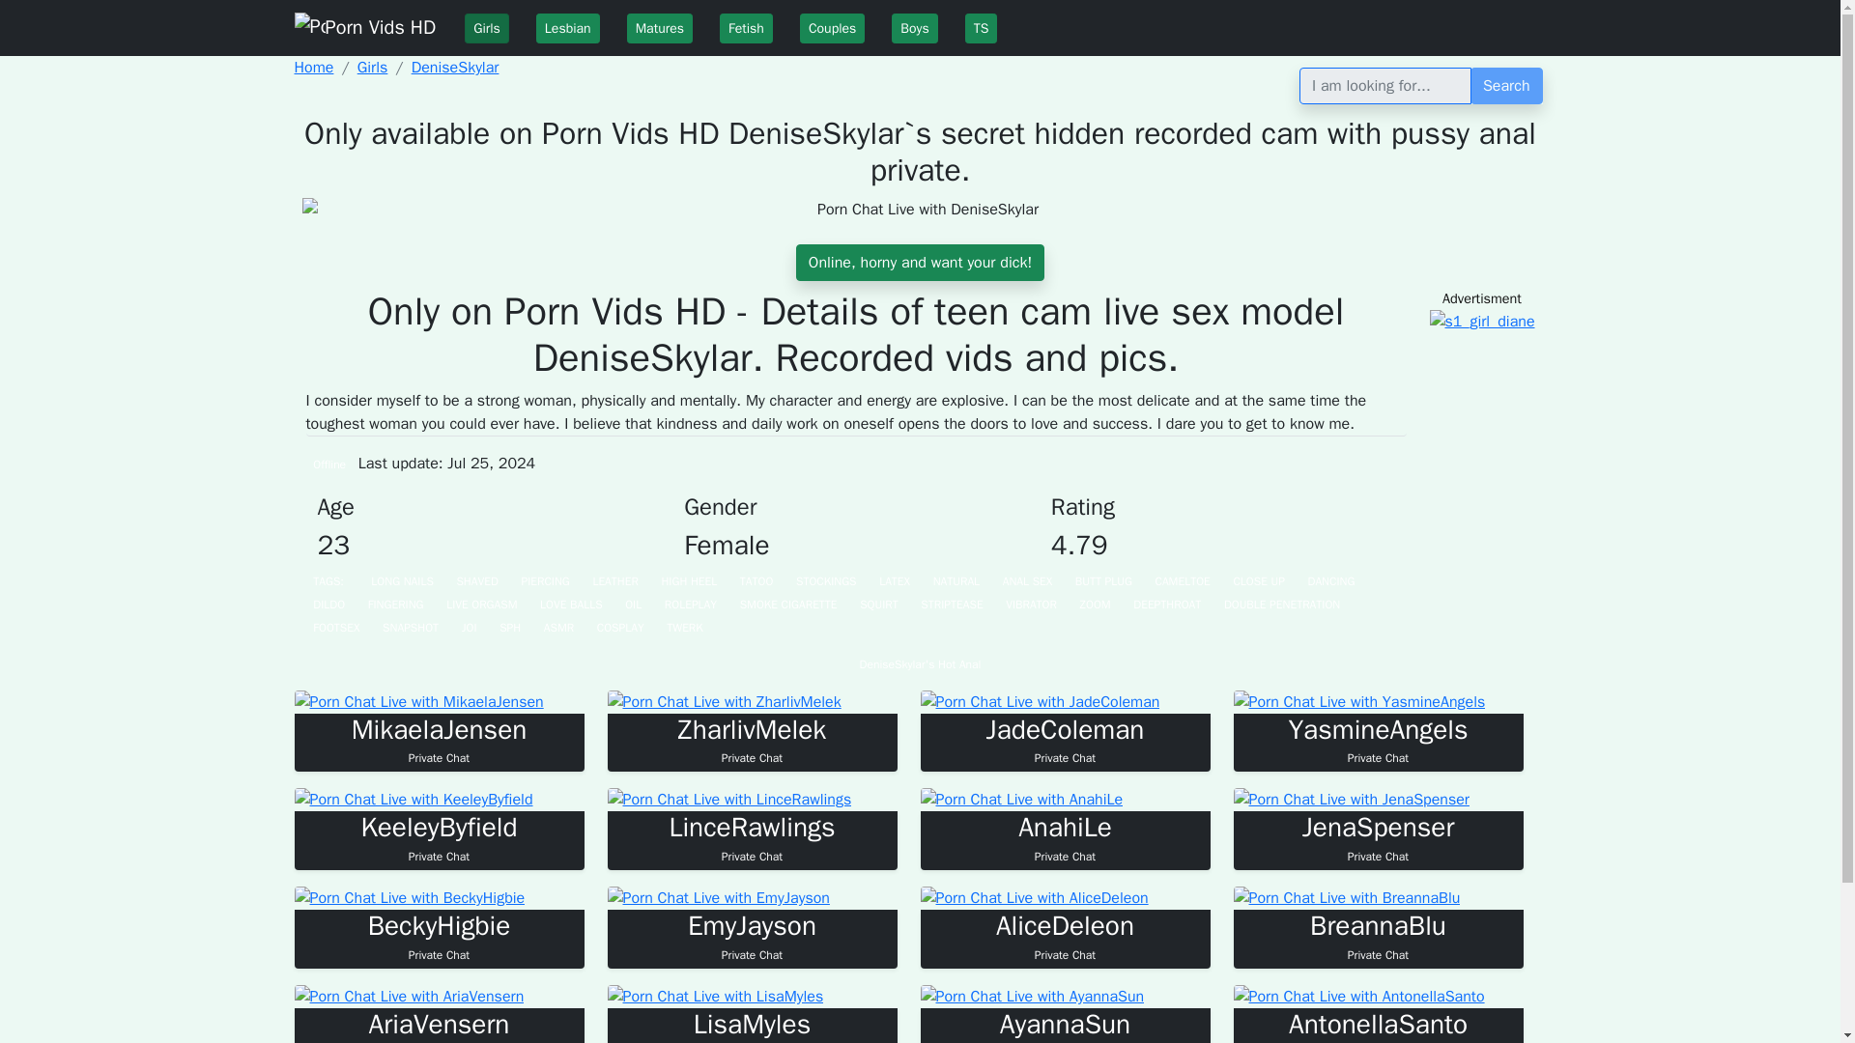 Image resolution: width=1855 pixels, height=1043 pixels. Describe the element at coordinates (914, 29) in the screenshot. I see `Boys` at that location.